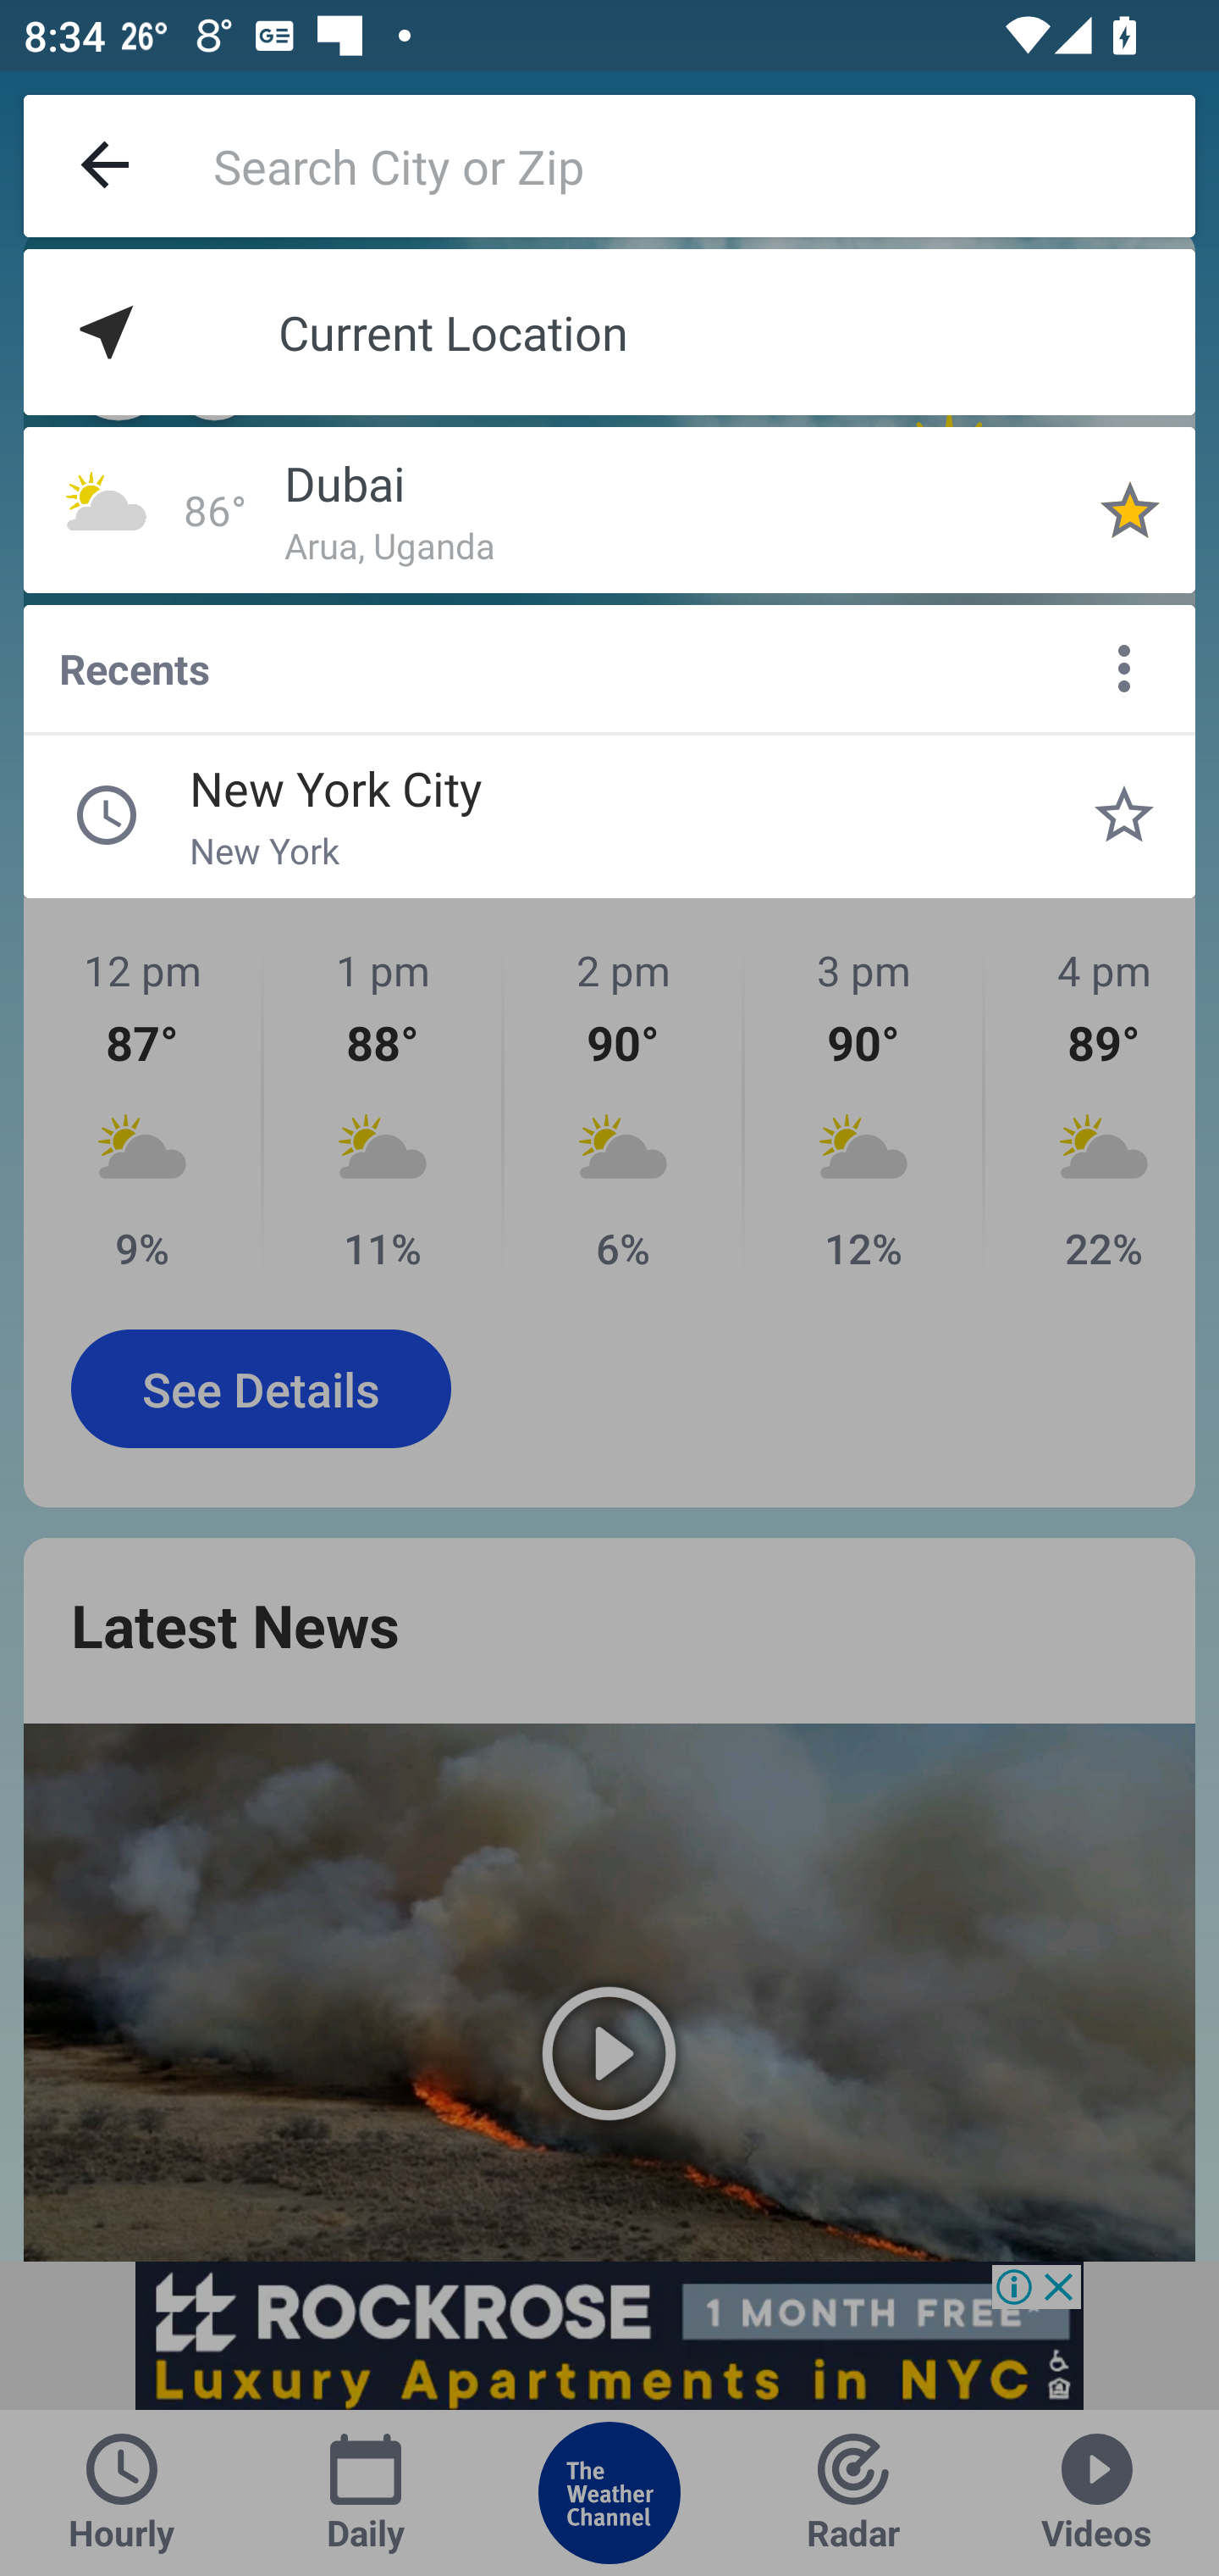  I want to click on more, so click(1124, 668).